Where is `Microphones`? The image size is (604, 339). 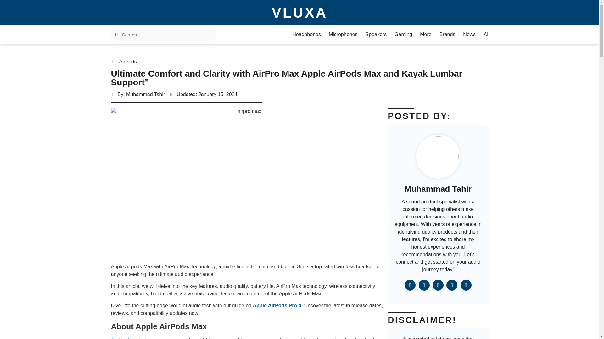 Microphones is located at coordinates (343, 35).